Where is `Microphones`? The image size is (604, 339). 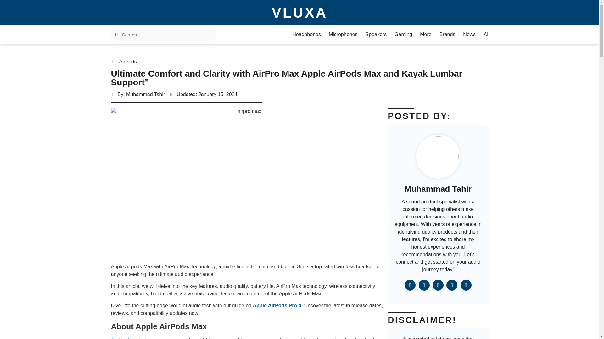 Microphones is located at coordinates (343, 35).